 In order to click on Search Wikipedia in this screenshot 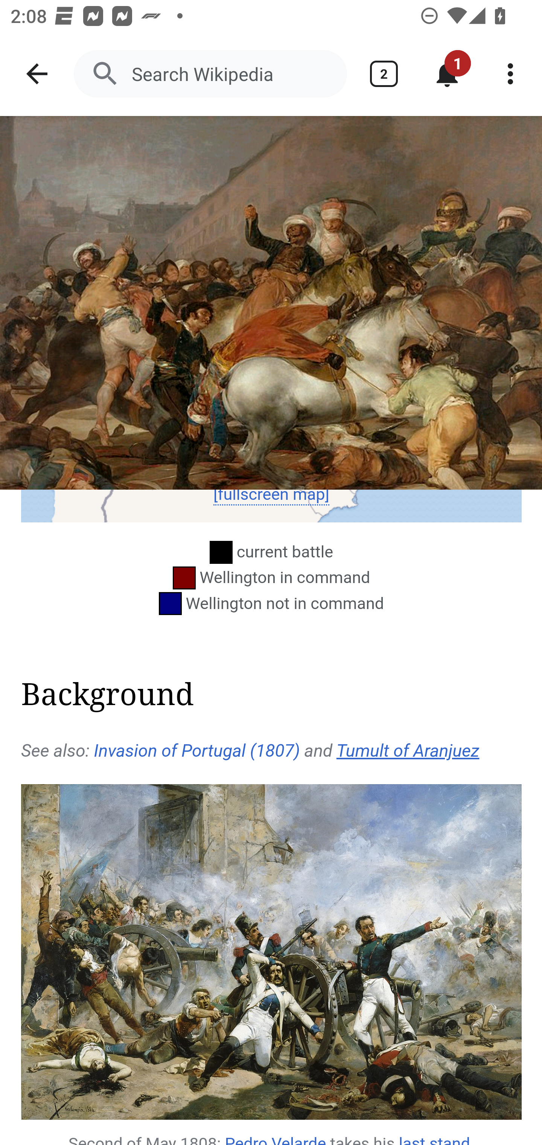, I will do `click(210, 74)`.